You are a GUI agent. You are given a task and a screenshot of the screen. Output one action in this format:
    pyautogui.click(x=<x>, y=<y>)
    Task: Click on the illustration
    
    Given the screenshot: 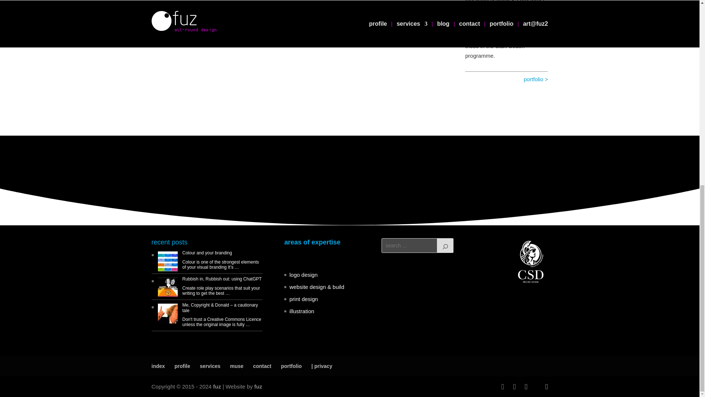 What is the action you would take?
    pyautogui.click(x=302, y=311)
    